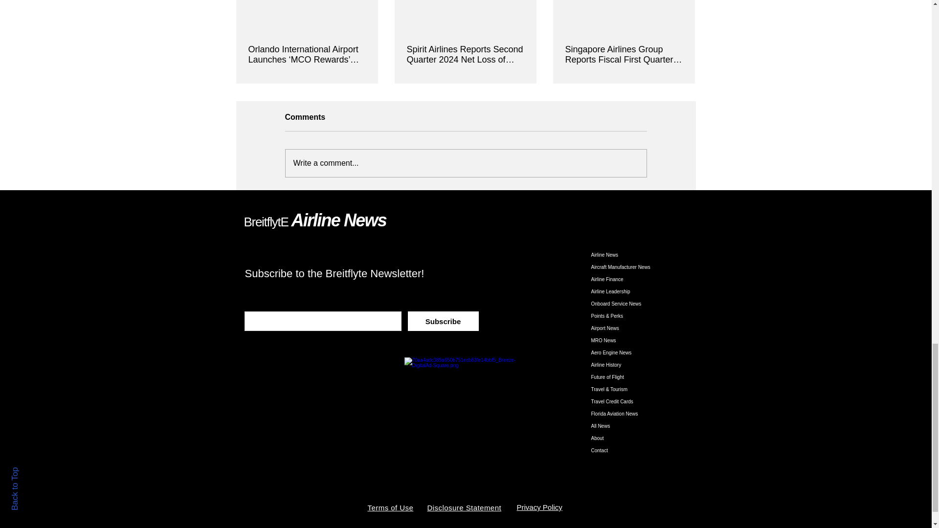 The height and width of the screenshot is (528, 939). I want to click on Subscribe, so click(443, 321).